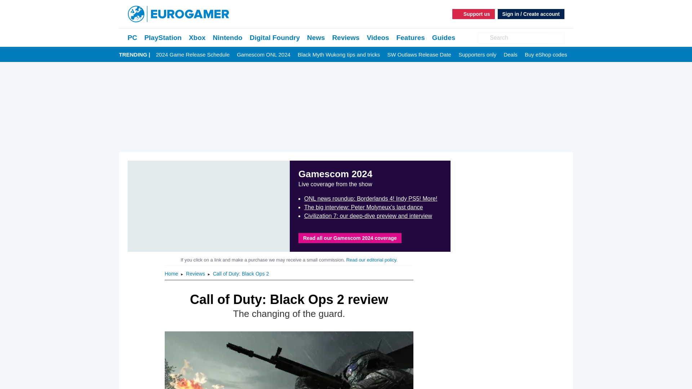  What do you see at coordinates (546, 55) in the screenshot?
I see `Buy eShop codes` at bounding box center [546, 55].